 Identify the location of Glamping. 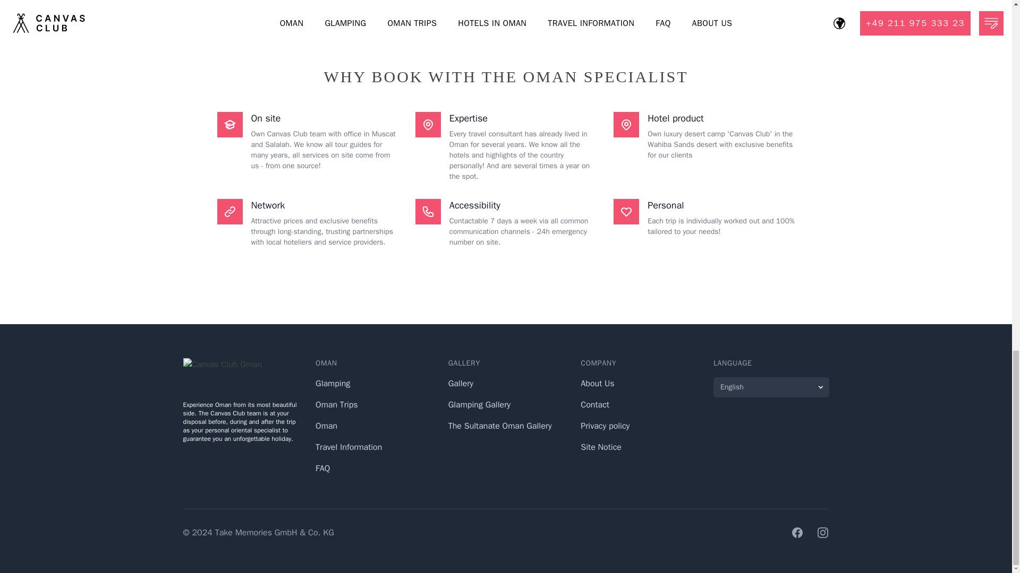
(333, 383).